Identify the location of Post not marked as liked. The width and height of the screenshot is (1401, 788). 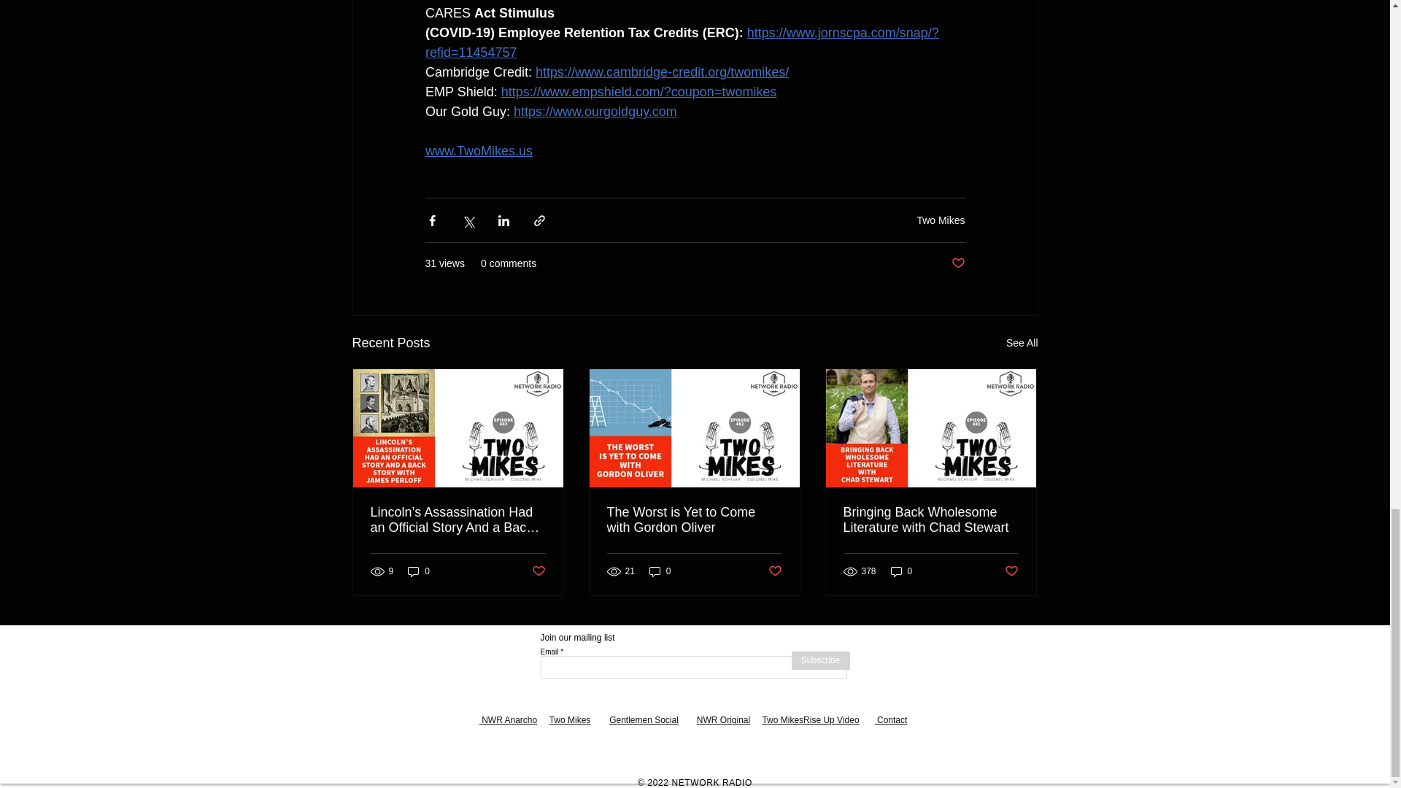
(775, 571).